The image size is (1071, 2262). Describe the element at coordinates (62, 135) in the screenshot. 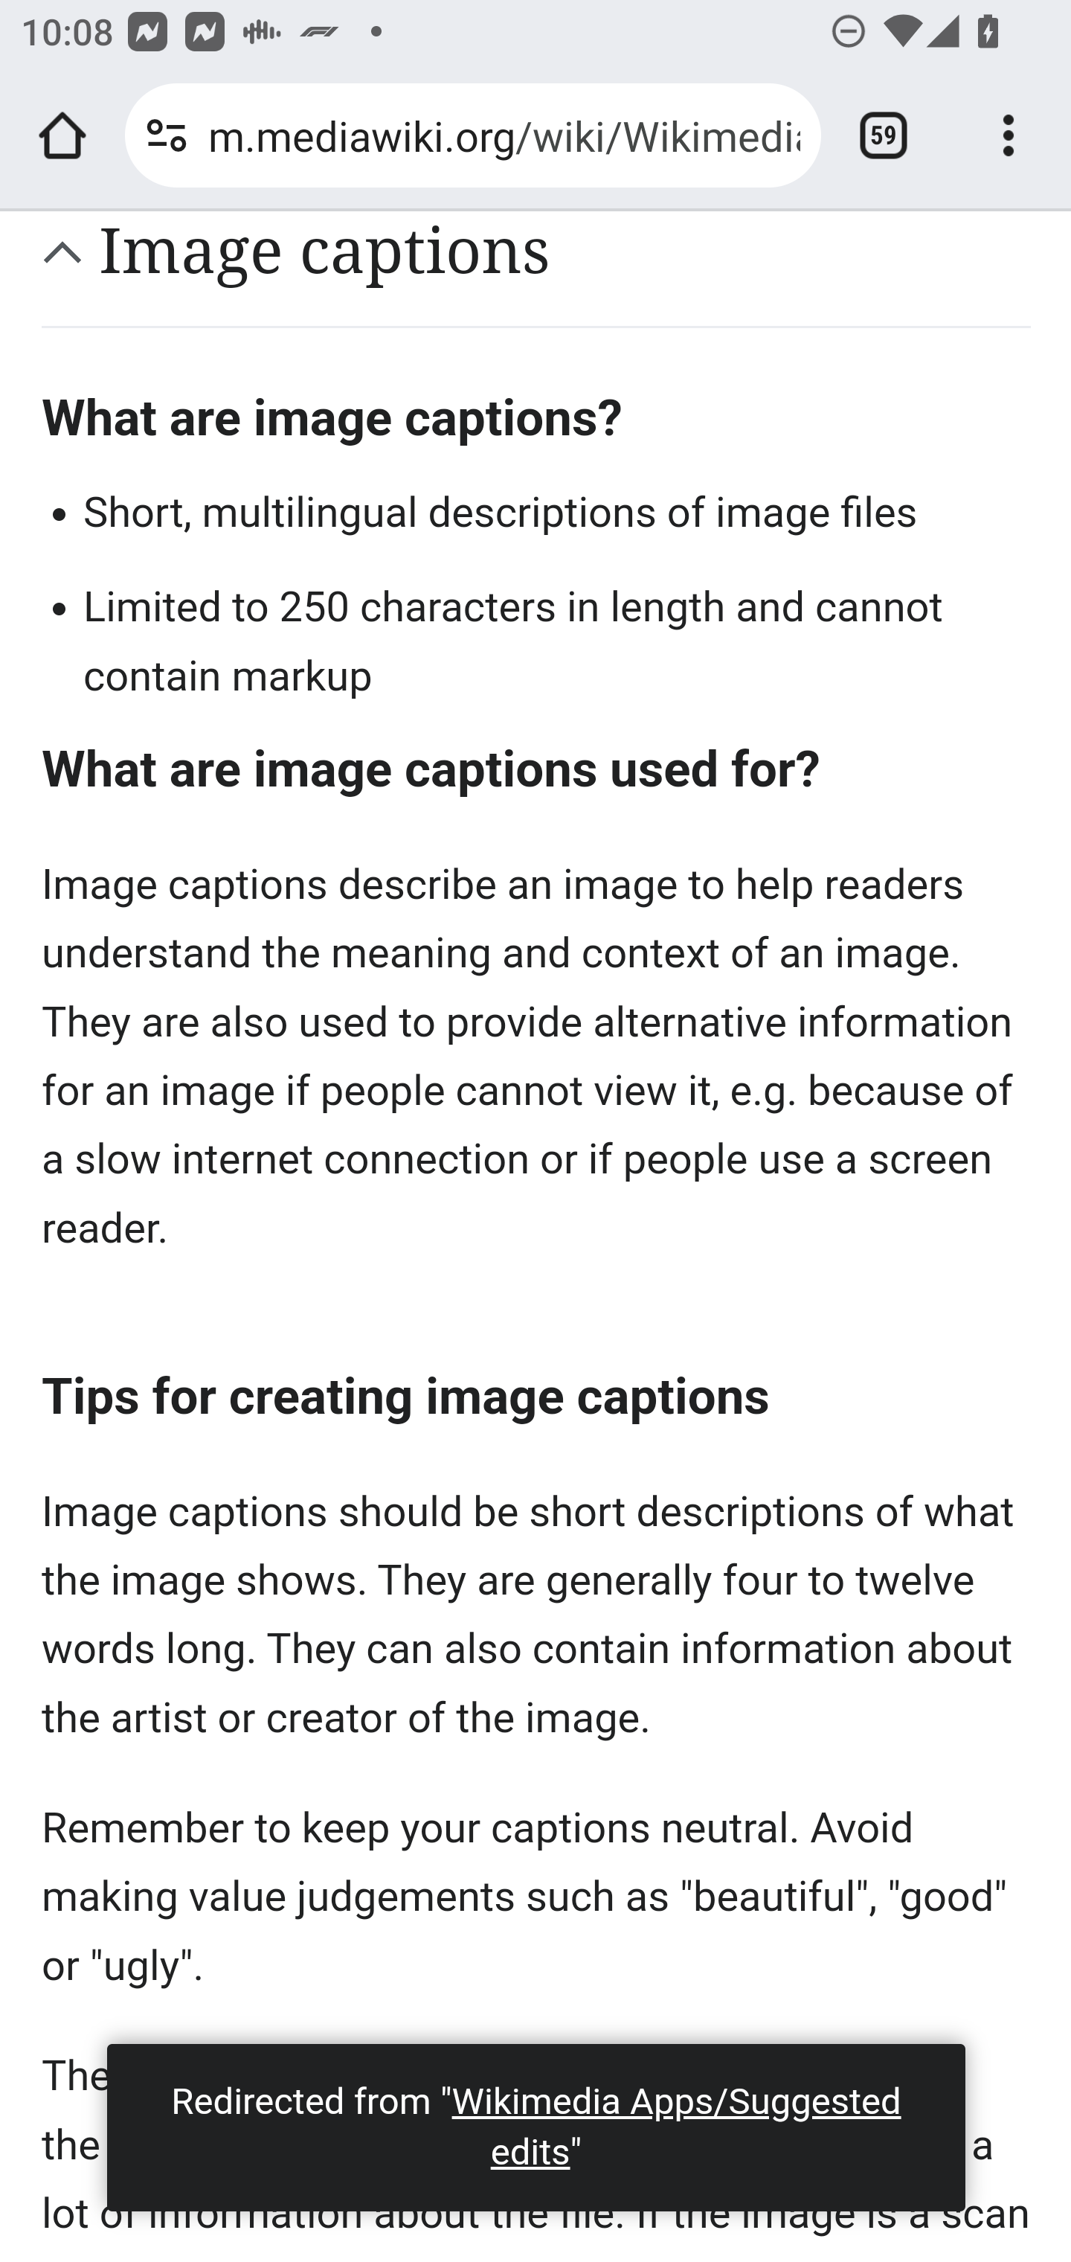

I see `Open the home page` at that location.